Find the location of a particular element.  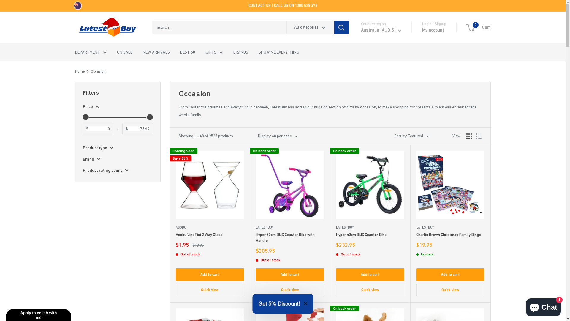

GR is located at coordinates (375, 194).